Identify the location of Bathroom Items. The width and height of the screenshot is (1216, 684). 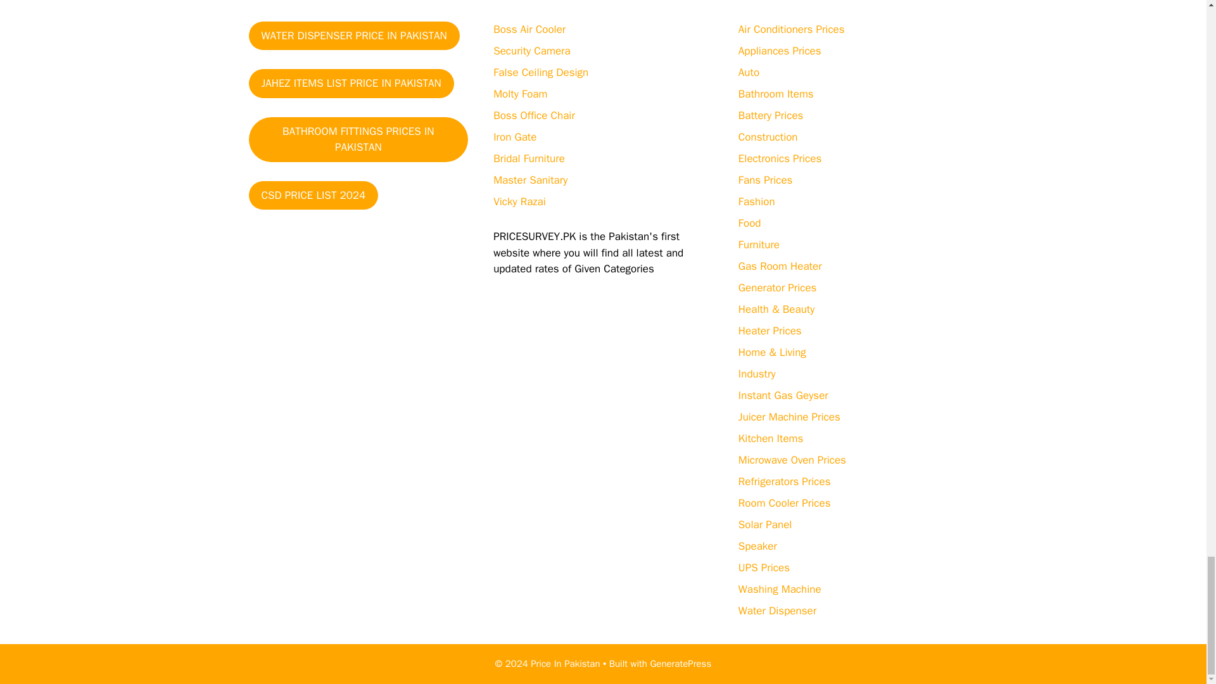
(775, 94).